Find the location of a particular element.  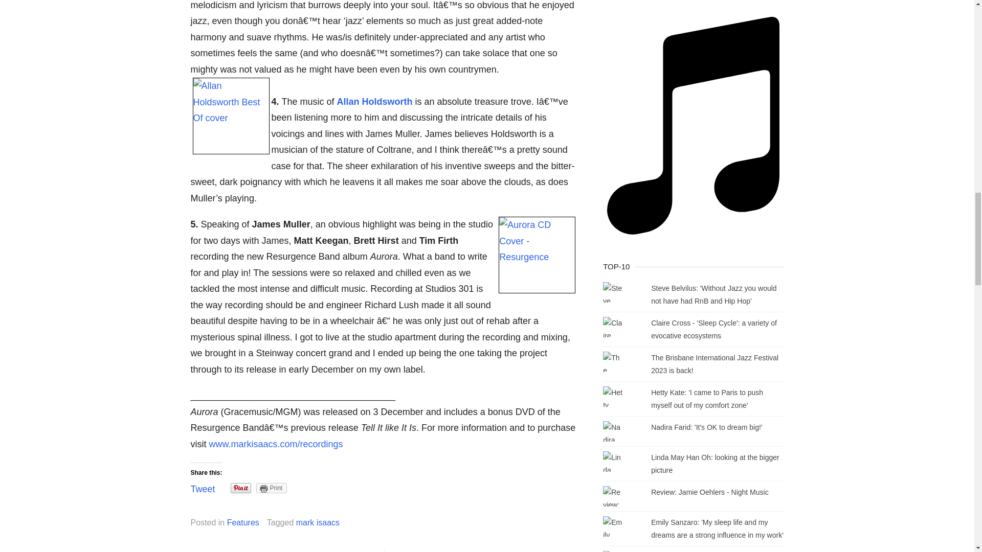

The Brisbane International Jazz Festival 2023 is back! is located at coordinates (715, 364).